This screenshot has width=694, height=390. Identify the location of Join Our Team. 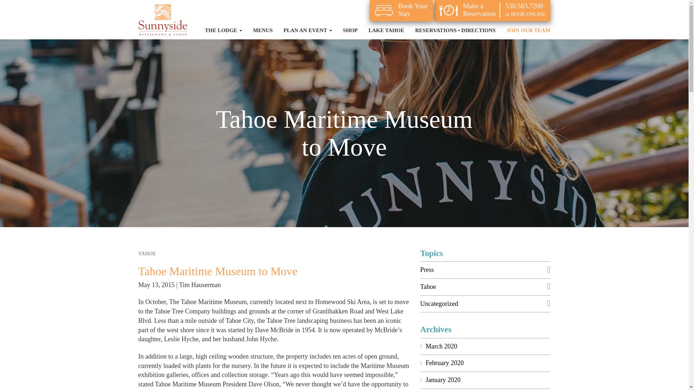
(528, 30).